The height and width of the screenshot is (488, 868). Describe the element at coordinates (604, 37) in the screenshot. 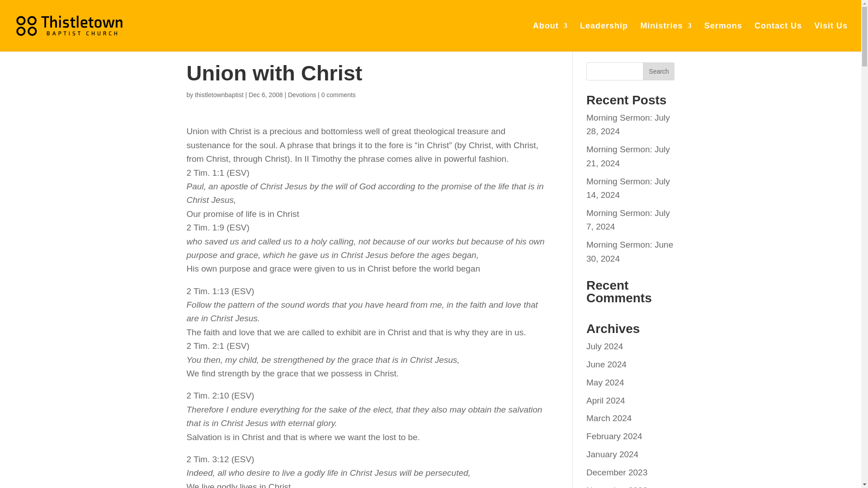

I see `Leadership` at that location.